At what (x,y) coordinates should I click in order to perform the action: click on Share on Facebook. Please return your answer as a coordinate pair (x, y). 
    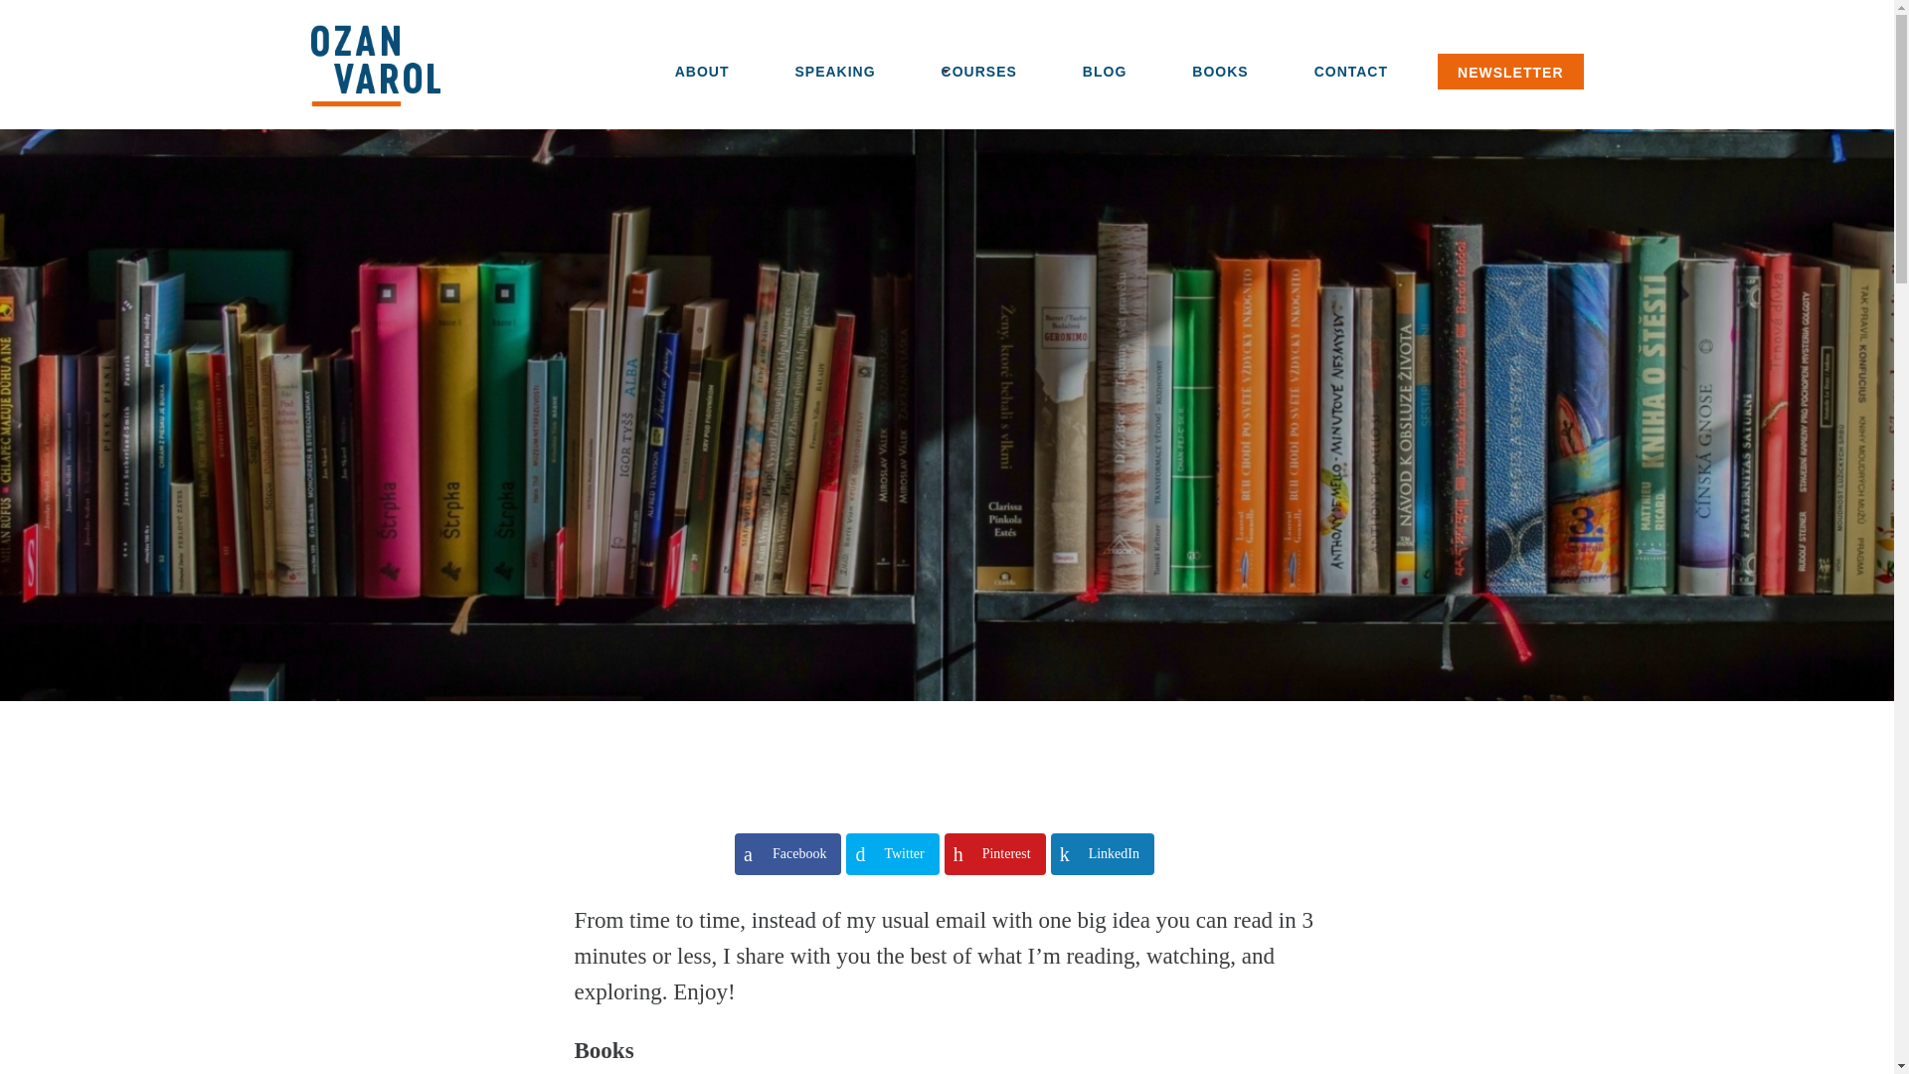
    Looking at the image, I should click on (787, 854).